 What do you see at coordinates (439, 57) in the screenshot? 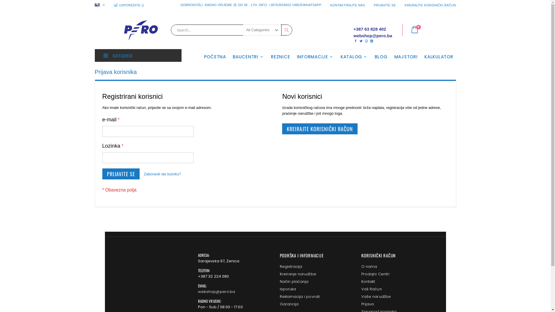
I see `KALKULATOR` at bounding box center [439, 57].